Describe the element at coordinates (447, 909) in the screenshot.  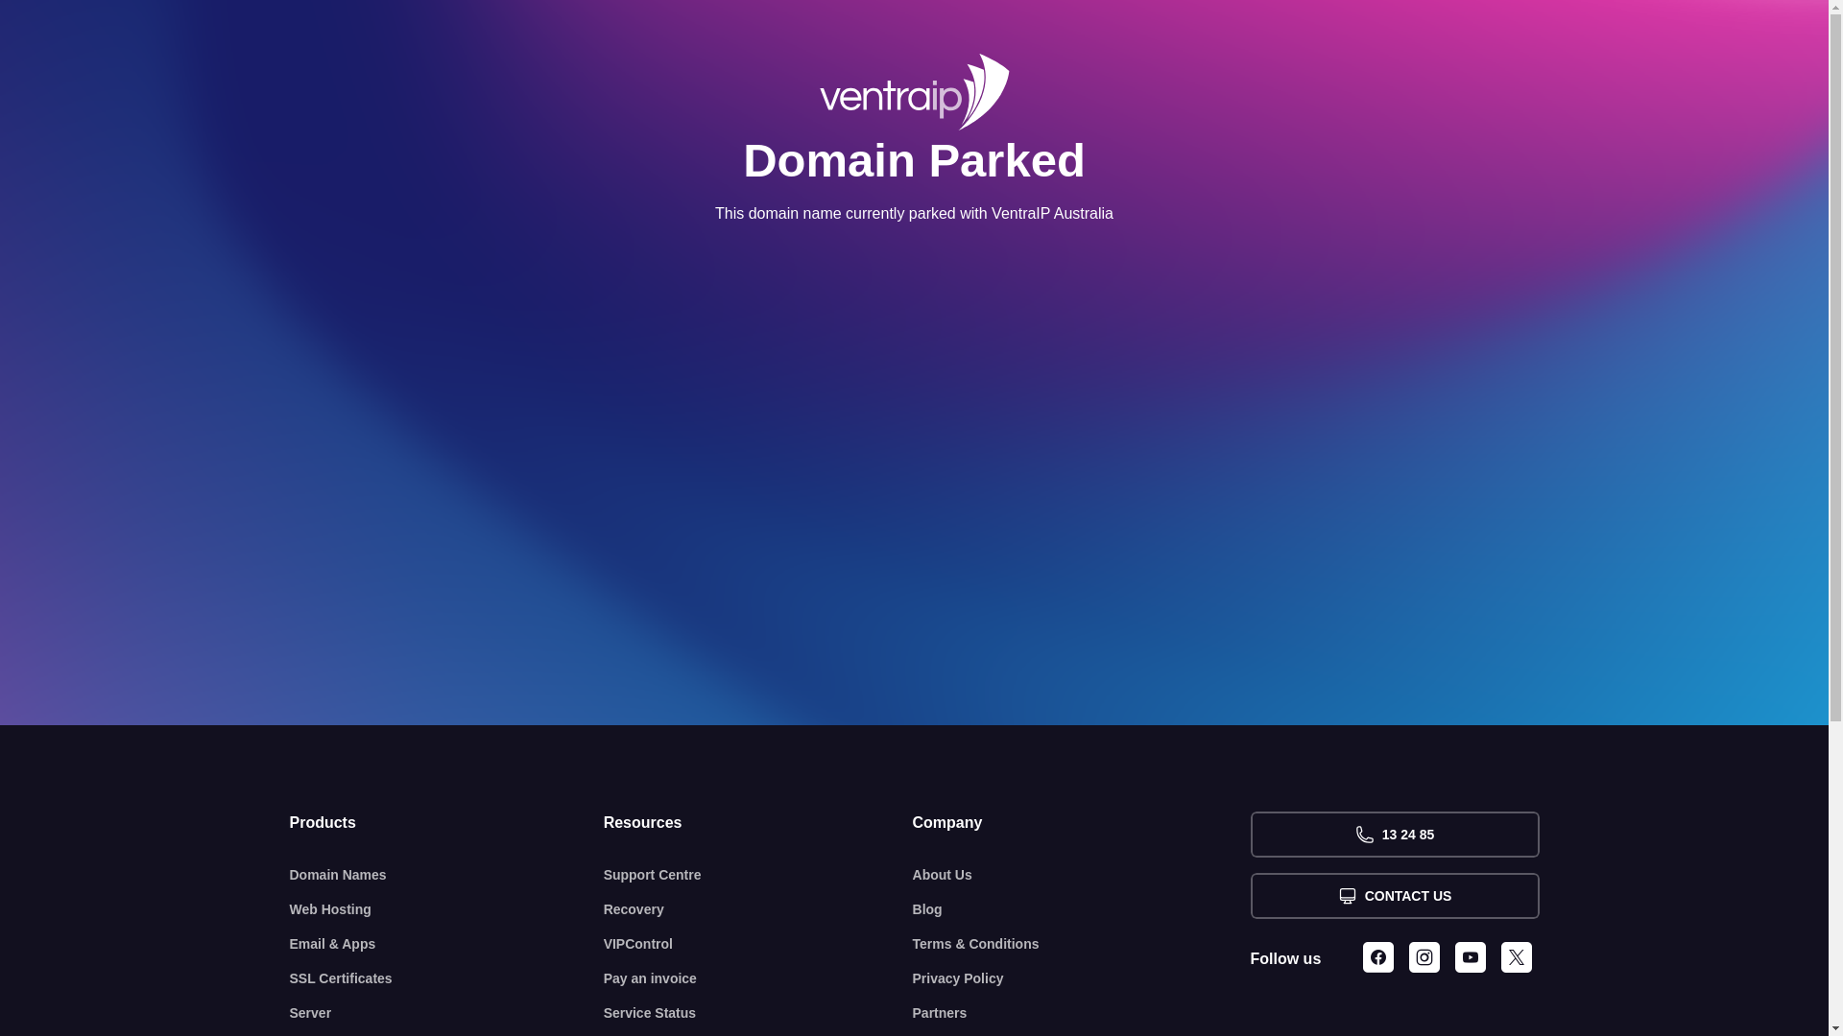
I see `Web Hosting` at that location.